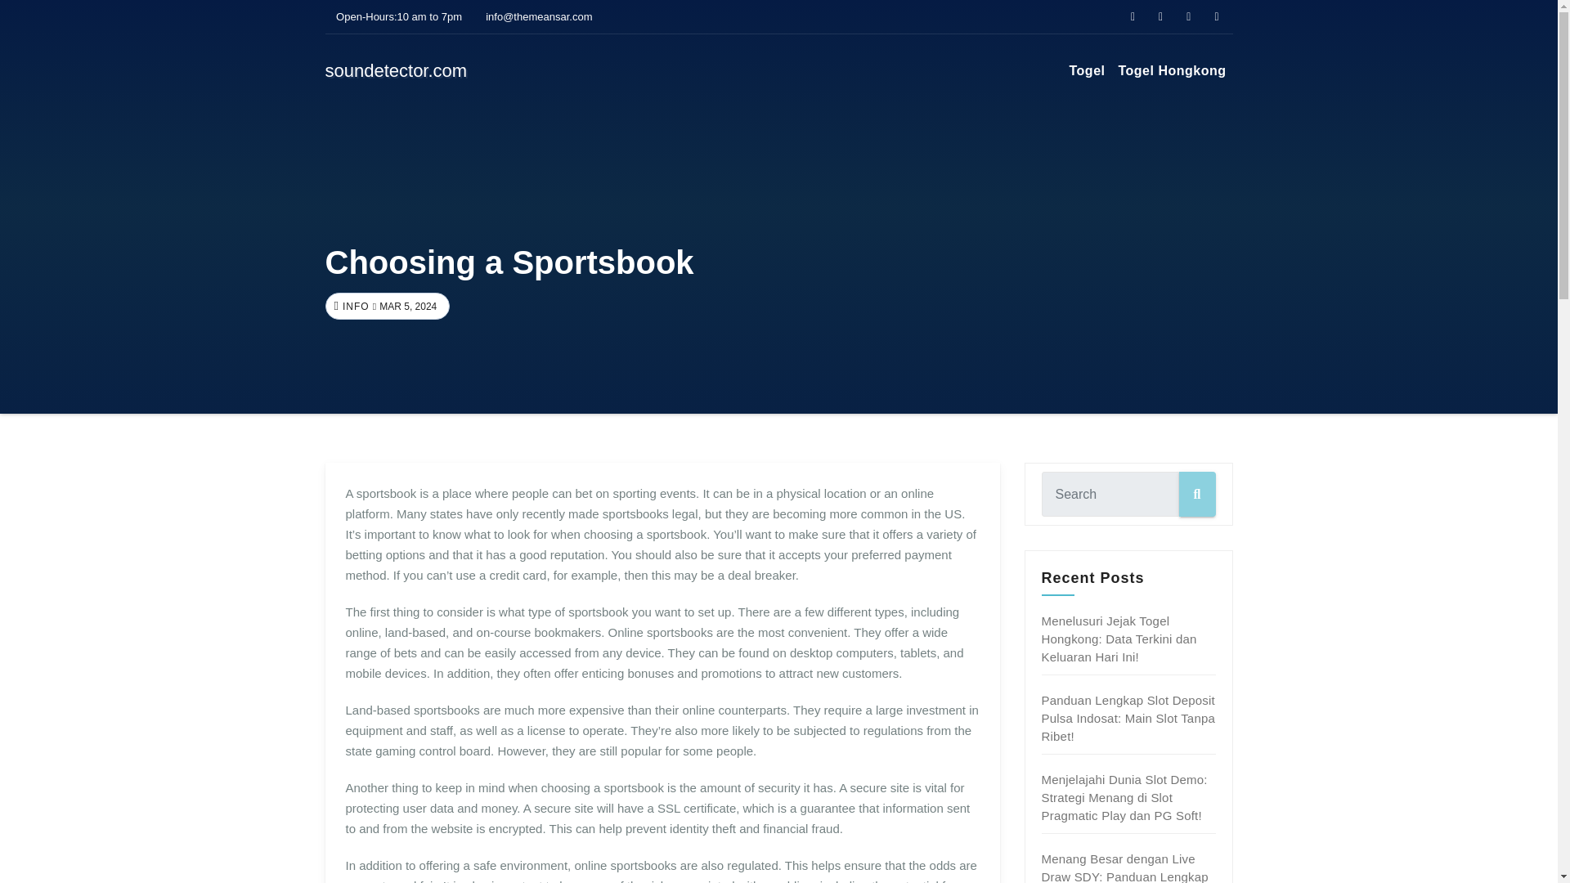 The height and width of the screenshot is (883, 1570). Describe the element at coordinates (394, 16) in the screenshot. I see `Open-Hours:10 am to 7pm` at that location.